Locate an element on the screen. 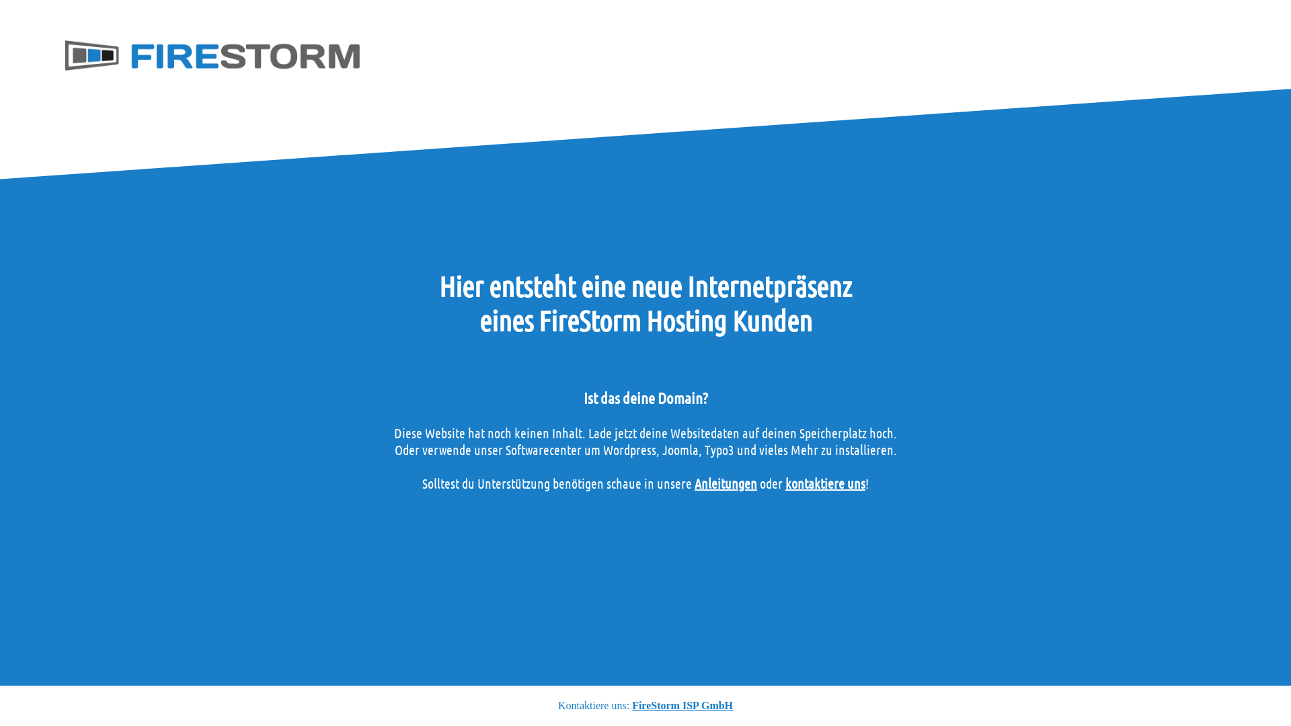 This screenshot has width=1291, height=726. Anleitungen is located at coordinates (726, 483).